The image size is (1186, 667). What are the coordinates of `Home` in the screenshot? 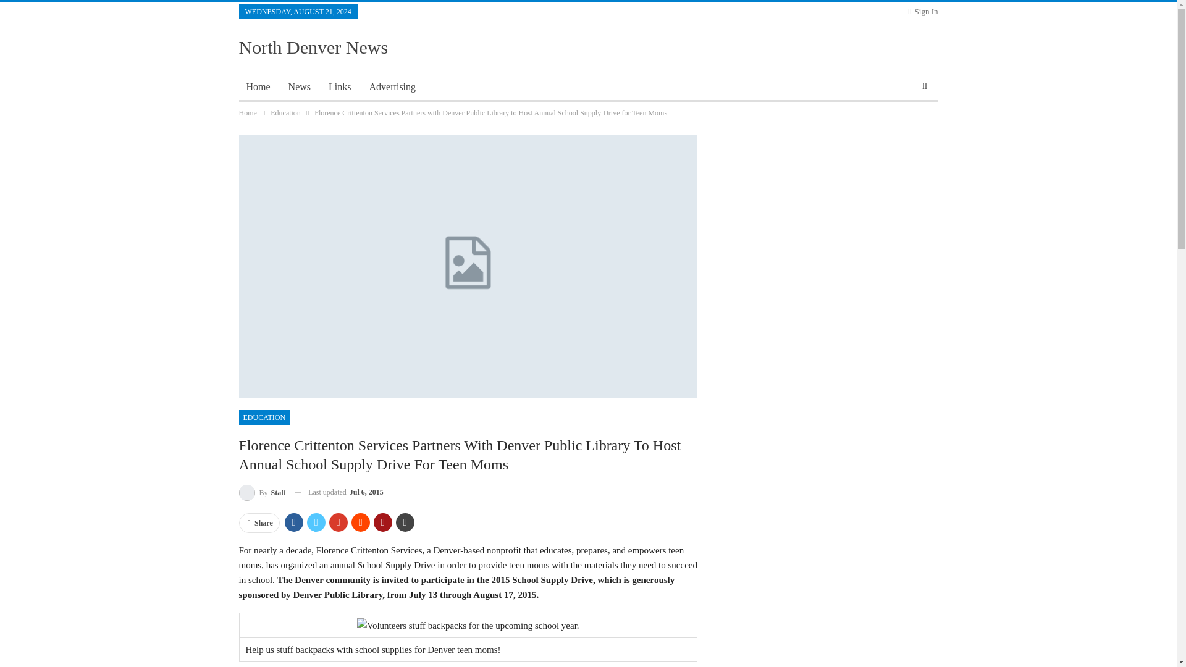 It's located at (247, 112).